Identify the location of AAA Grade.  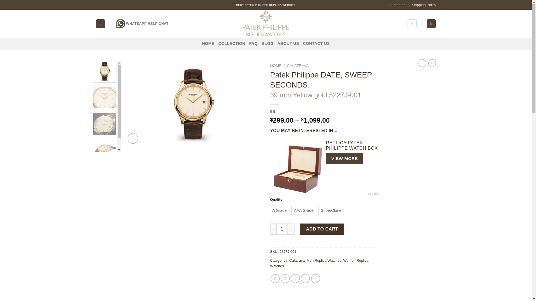
(303, 210).